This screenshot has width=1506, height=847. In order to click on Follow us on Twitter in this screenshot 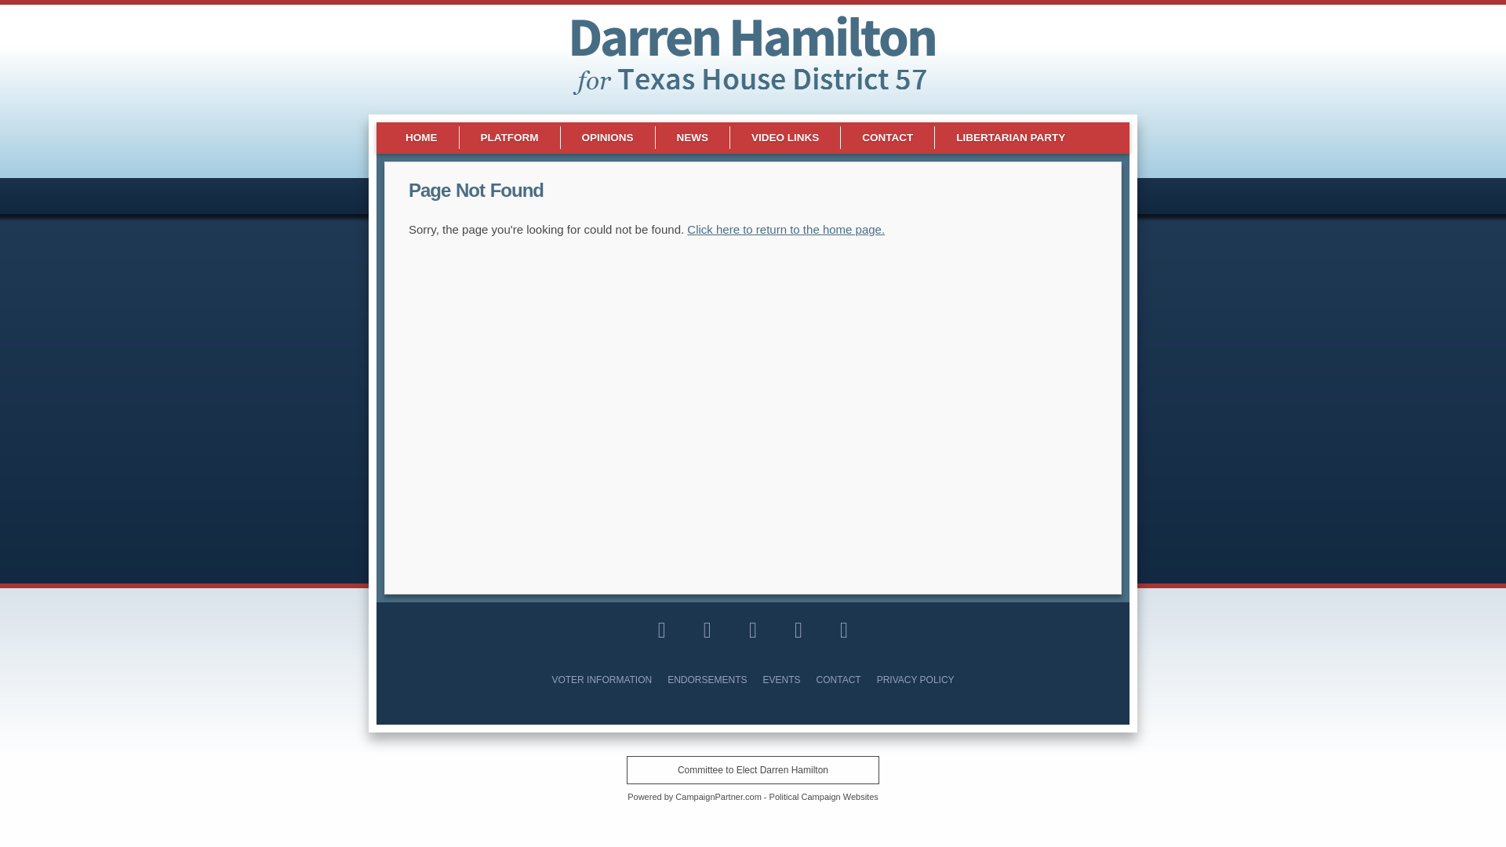, I will do `click(707, 630)`.